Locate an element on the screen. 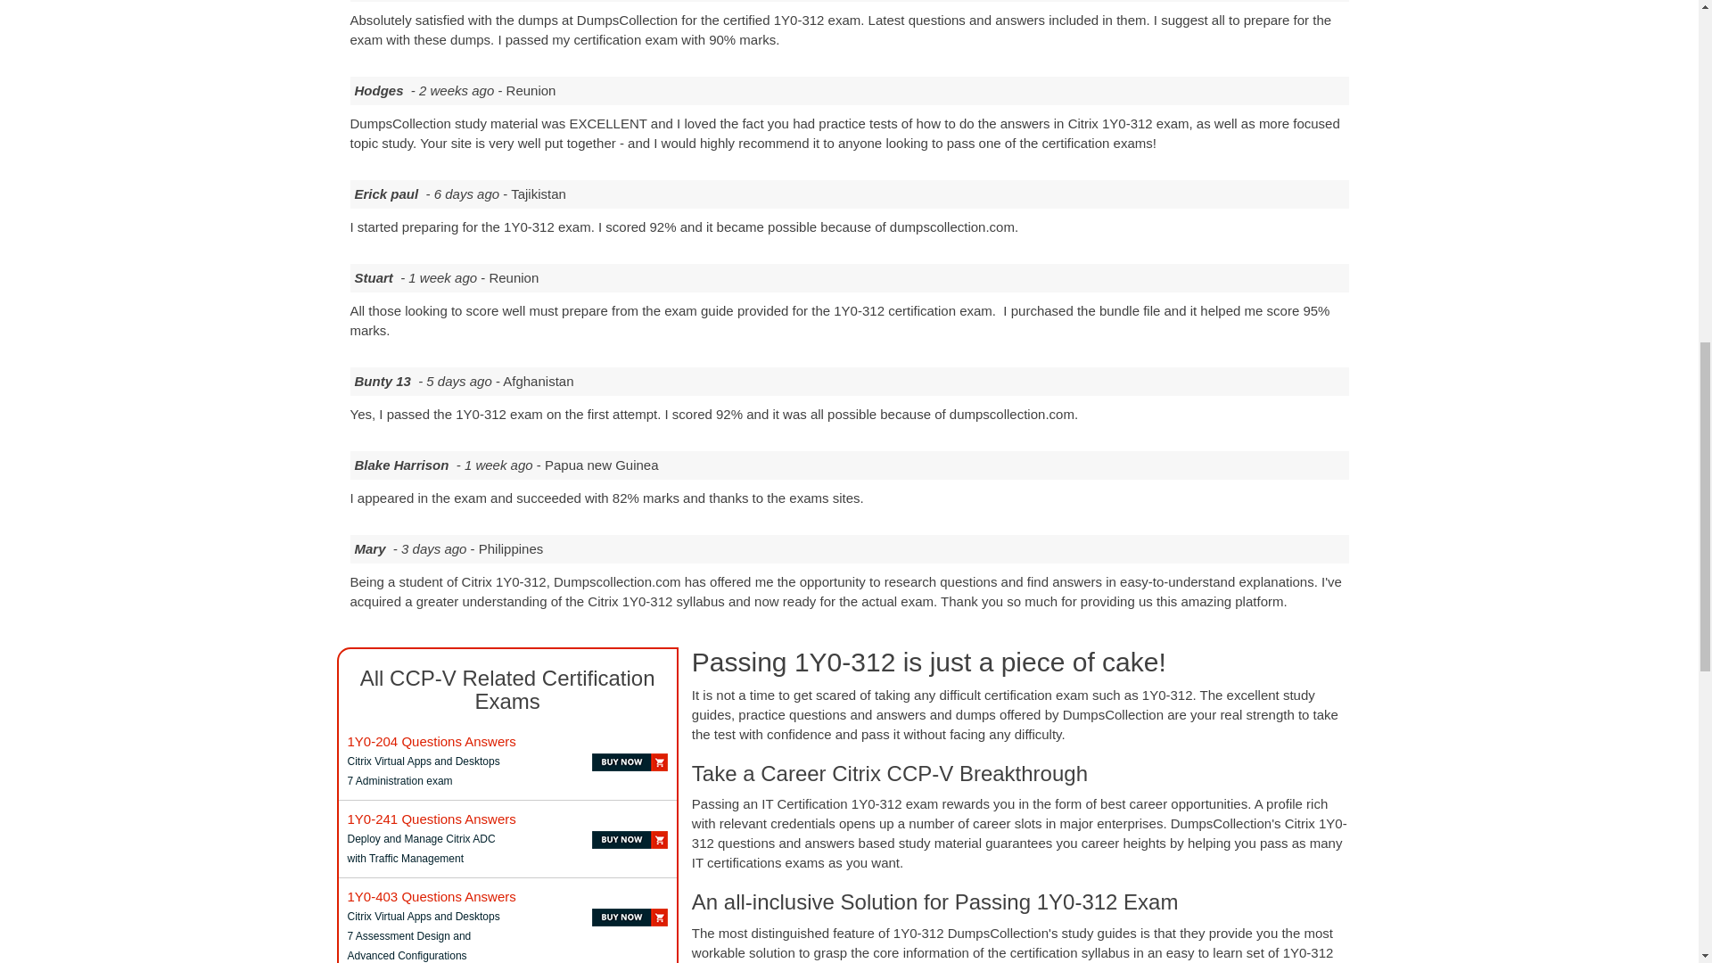  Citrix Virtual Apps and Desktops 7 Administration exam is located at coordinates (432, 741).